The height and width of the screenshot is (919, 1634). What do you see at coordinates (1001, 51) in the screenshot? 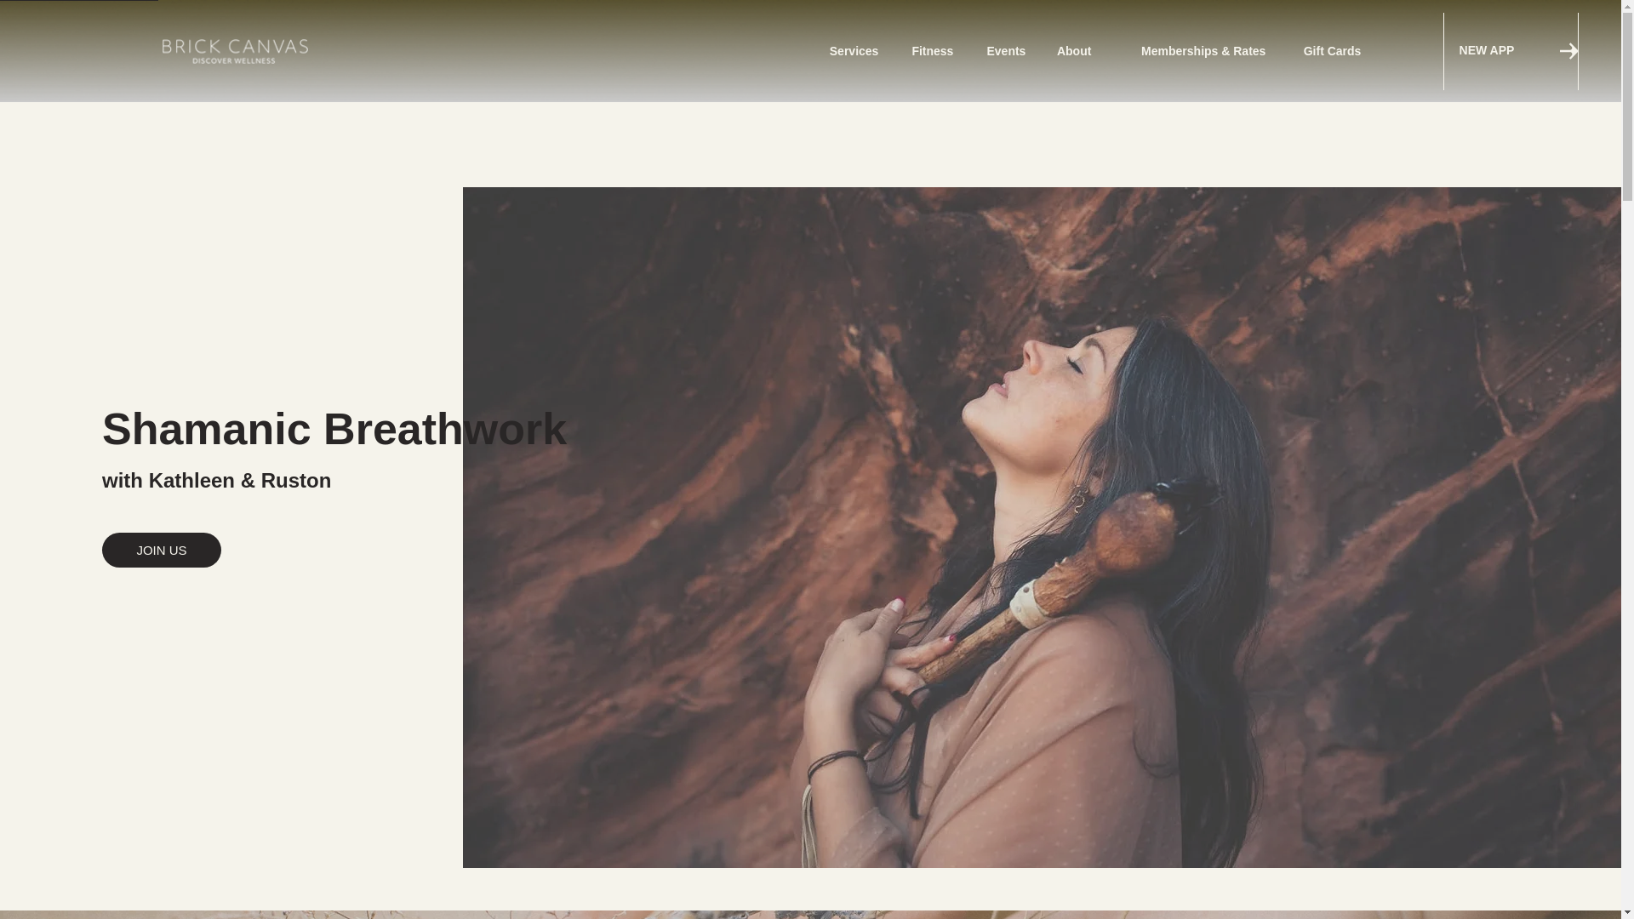
I see `Events` at bounding box center [1001, 51].